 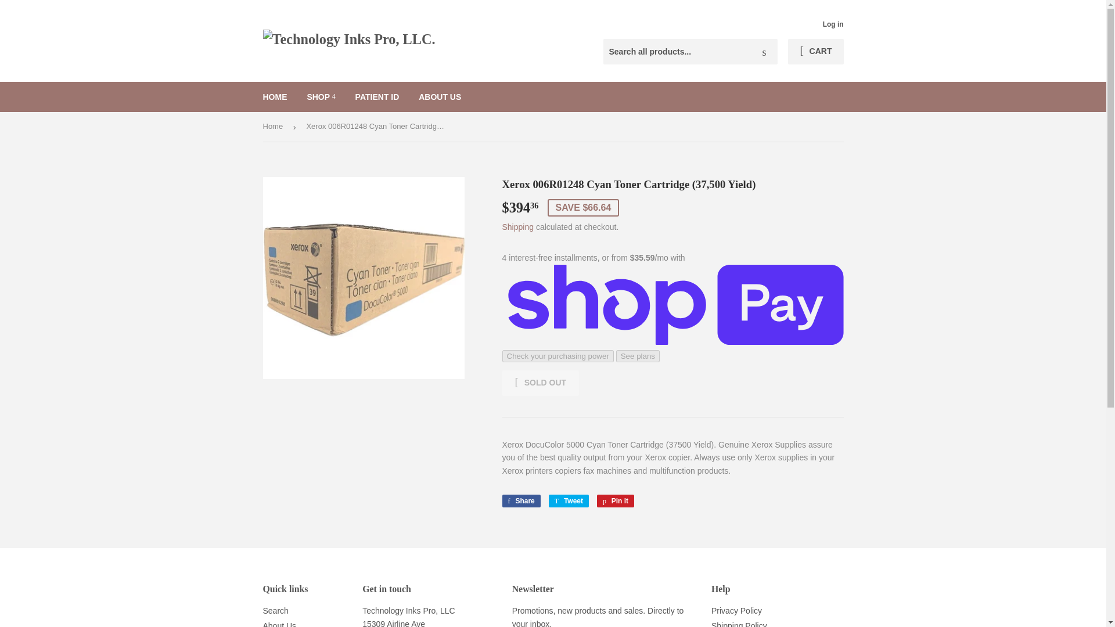 What do you see at coordinates (568, 500) in the screenshot?
I see `Tweet on Twitter` at bounding box center [568, 500].